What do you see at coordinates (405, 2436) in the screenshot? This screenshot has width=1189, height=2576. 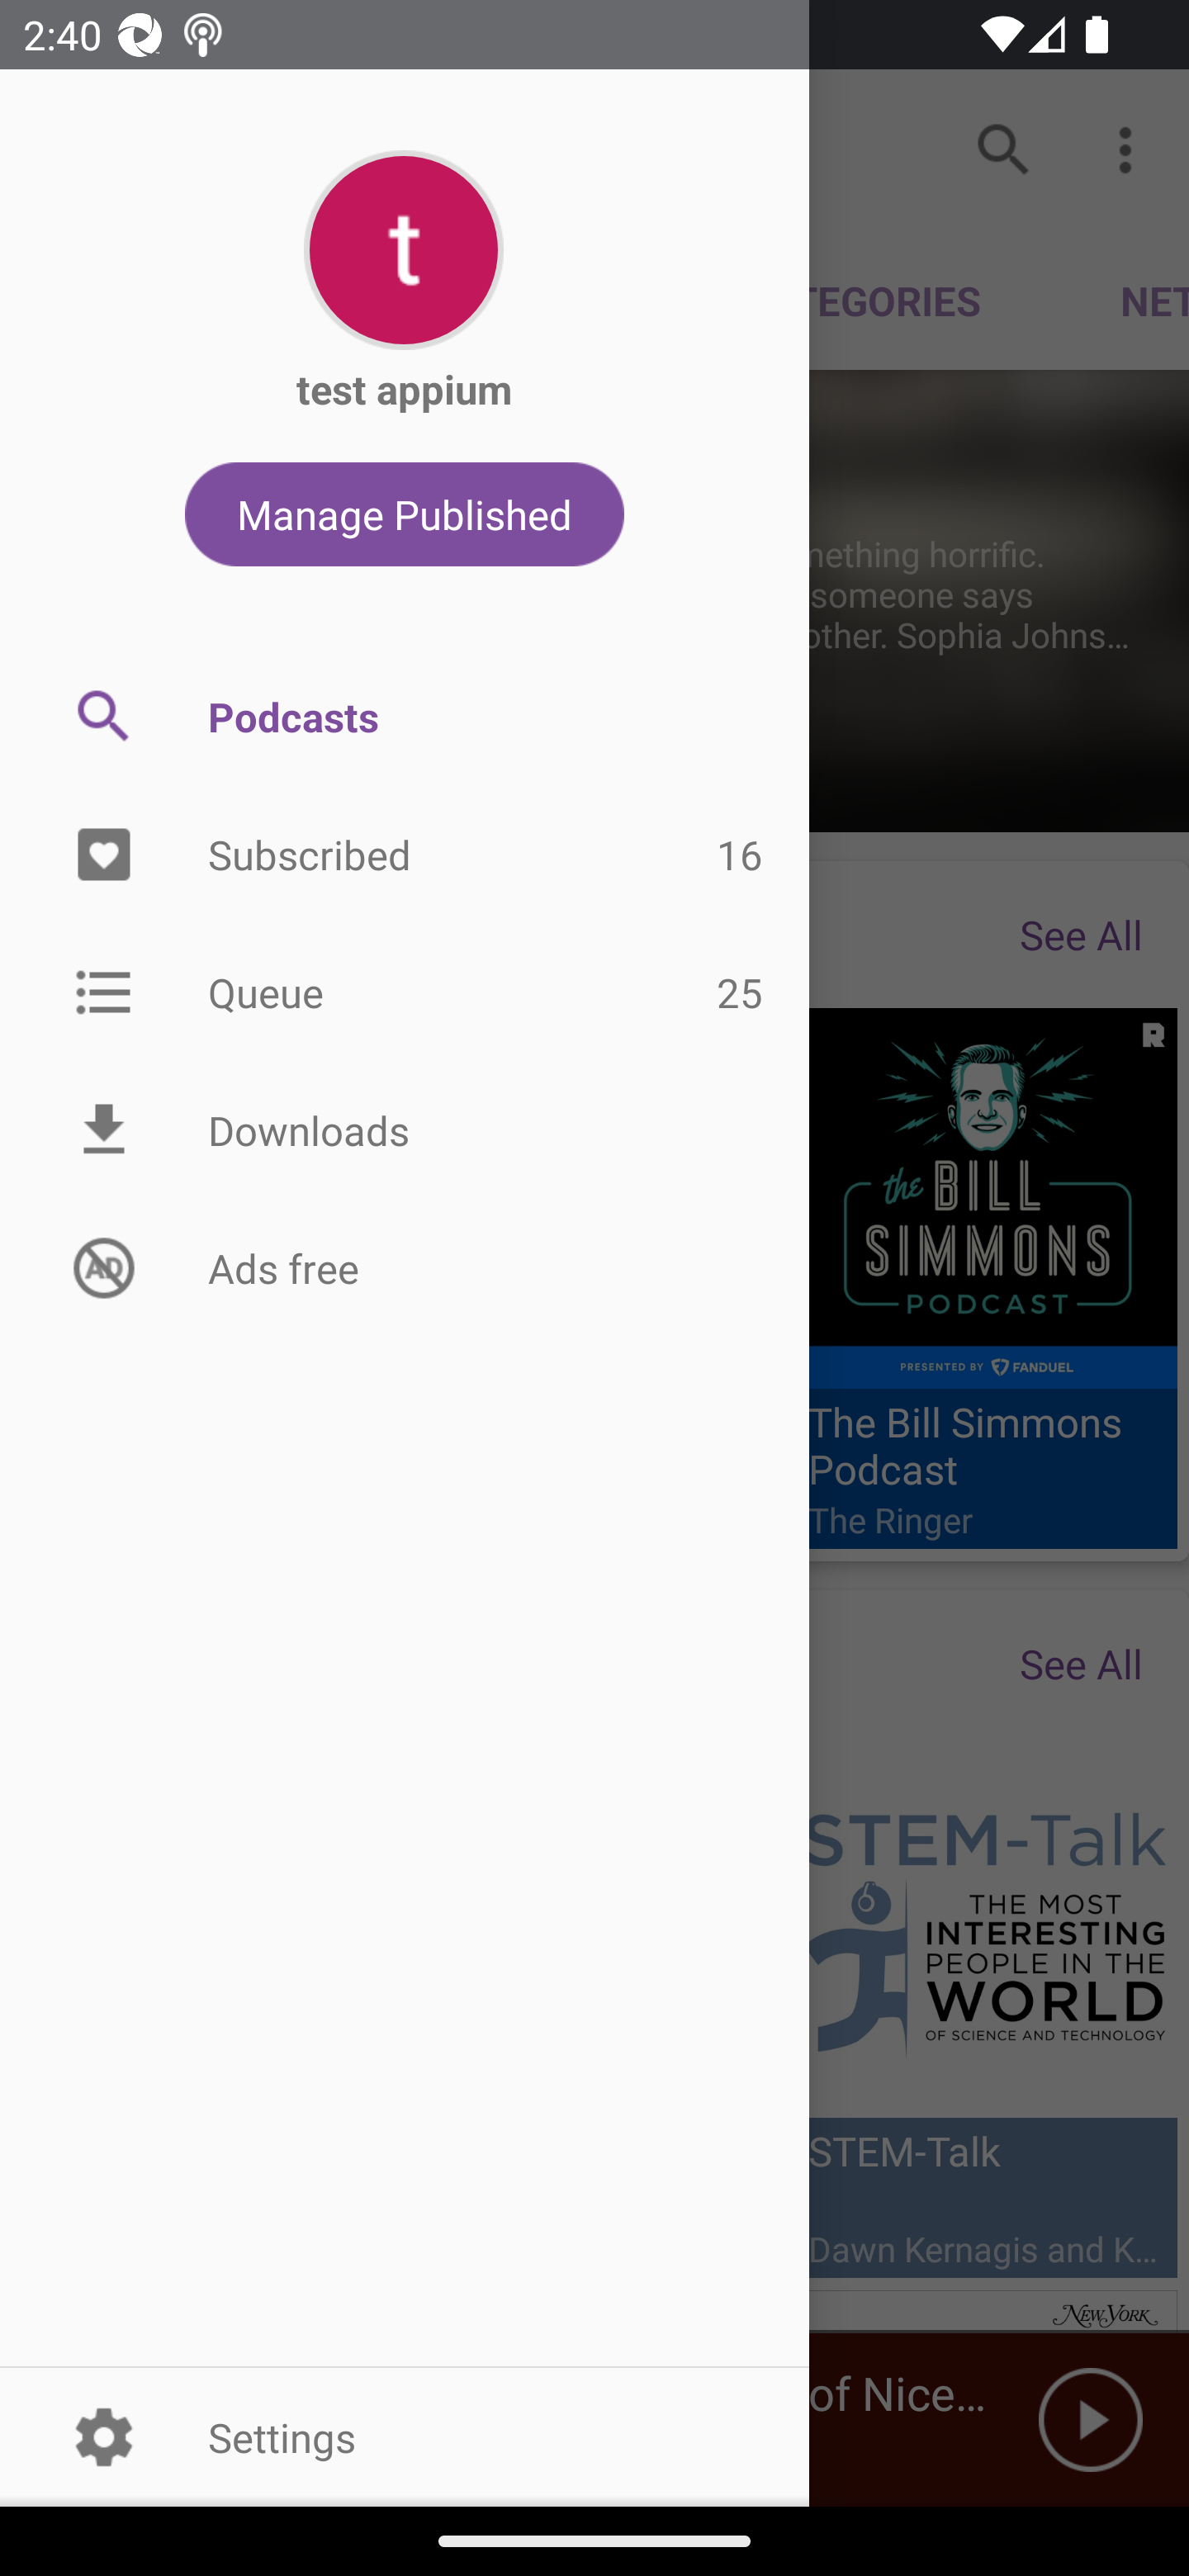 I see `Settings Picture Settings` at bounding box center [405, 2436].